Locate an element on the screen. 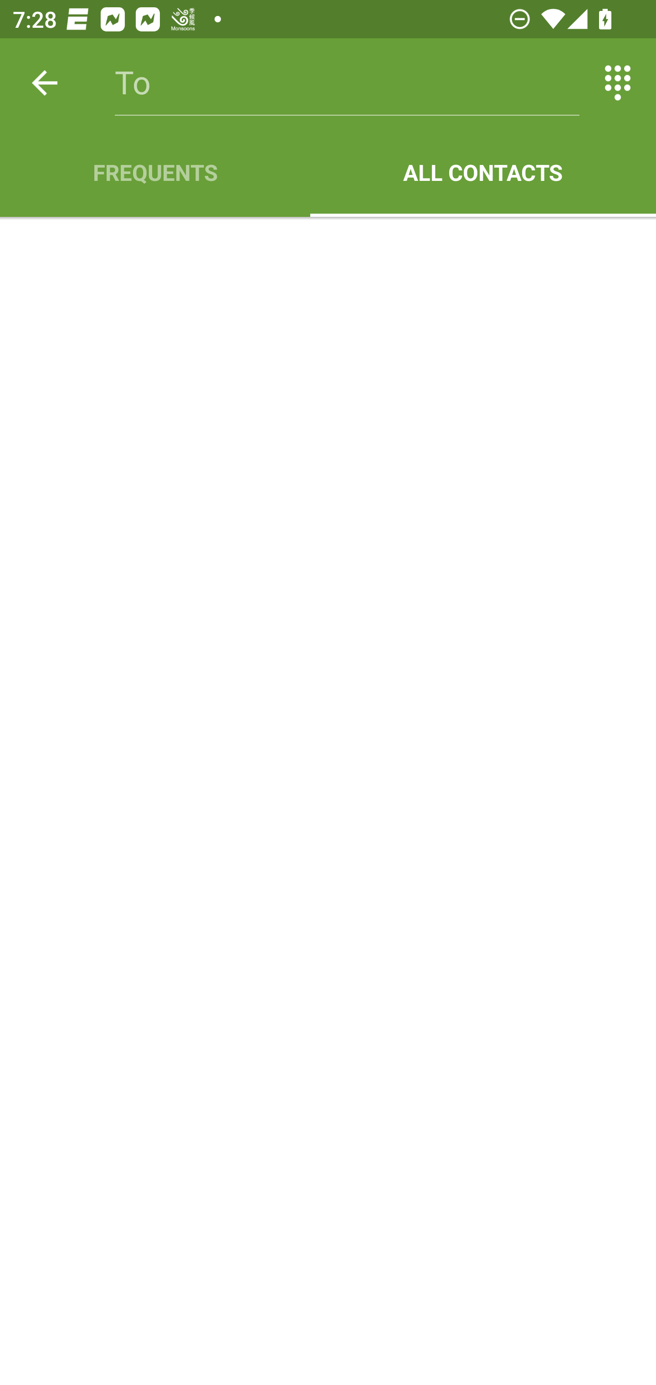  Back is located at coordinates (45, 83).